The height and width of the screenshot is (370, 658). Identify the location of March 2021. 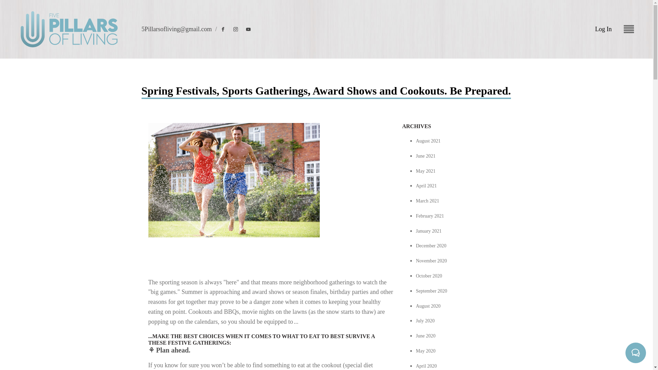
(428, 201).